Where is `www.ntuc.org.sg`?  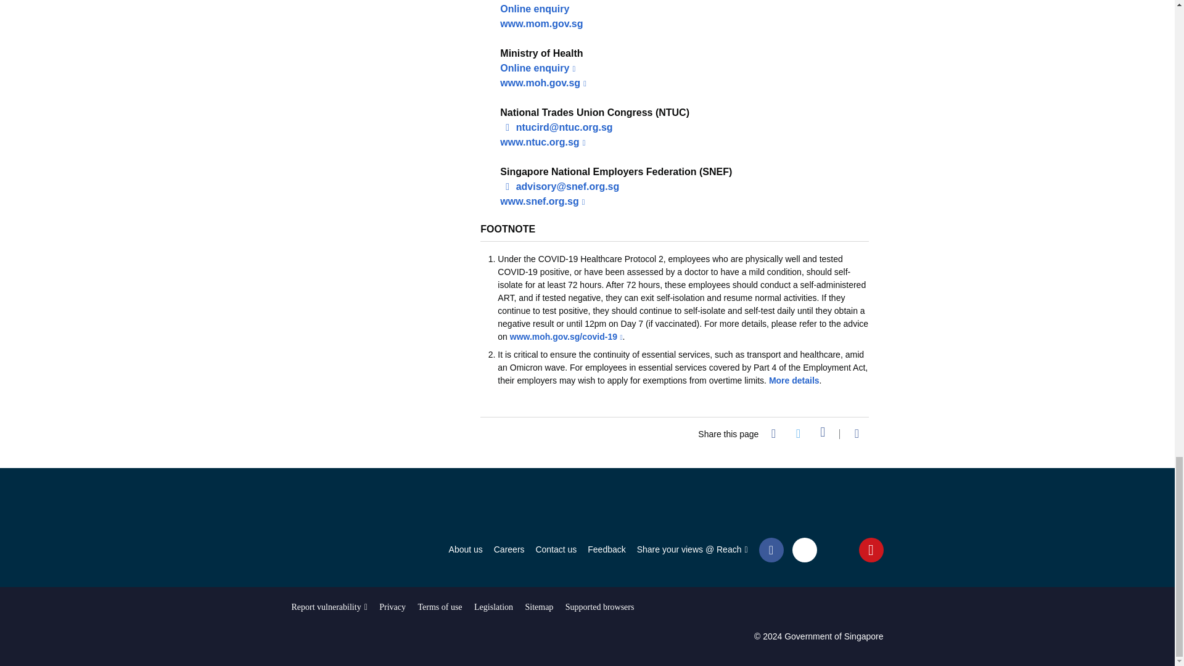 www.ntuc.org.sg is located at coordinates (542, 142).